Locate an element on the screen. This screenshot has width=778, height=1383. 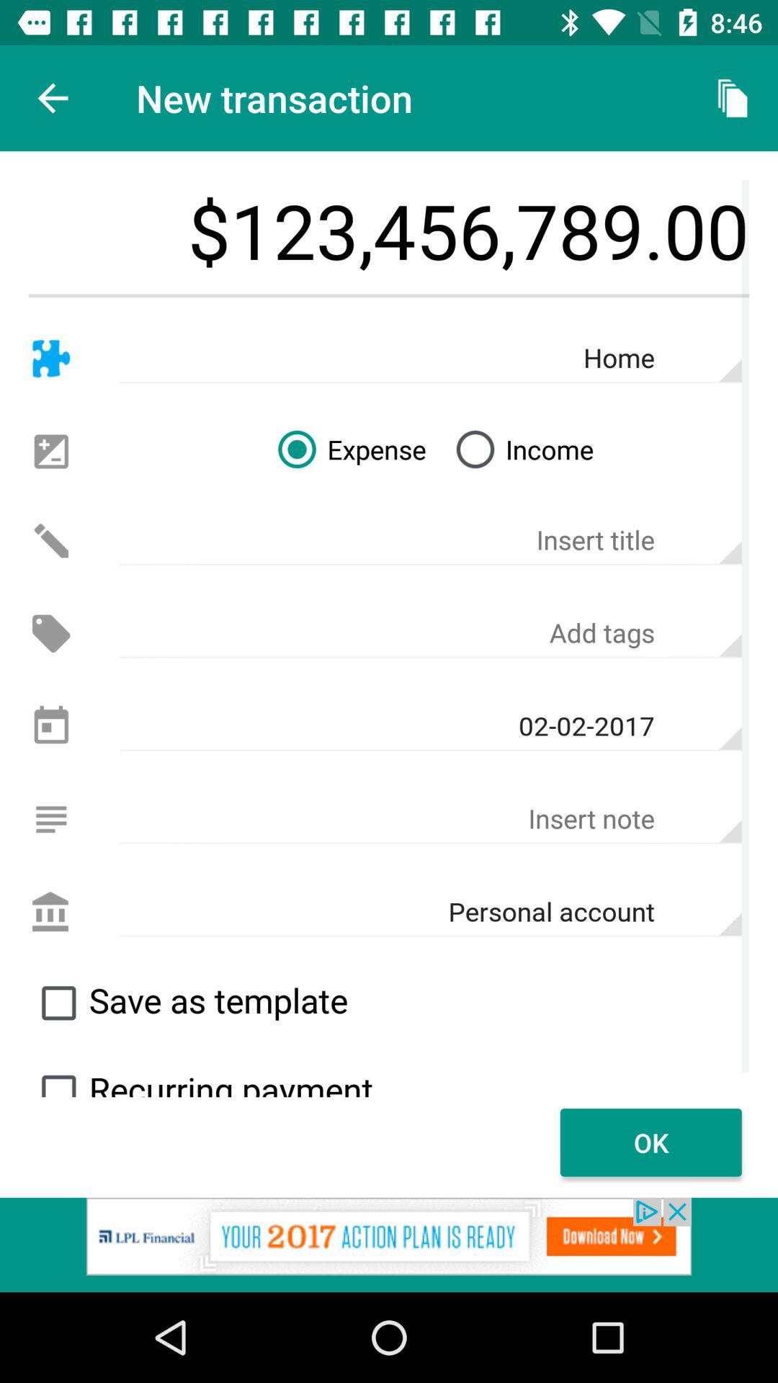
go to insert is located at coordinates (50, 820).